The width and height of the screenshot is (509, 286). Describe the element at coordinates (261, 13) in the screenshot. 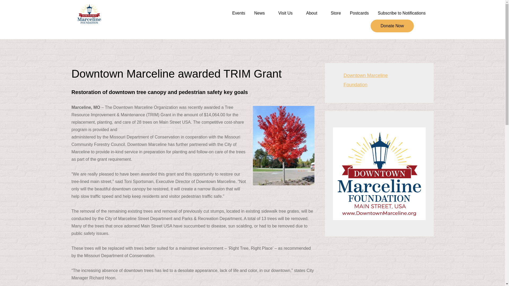

I see `News` at that location.